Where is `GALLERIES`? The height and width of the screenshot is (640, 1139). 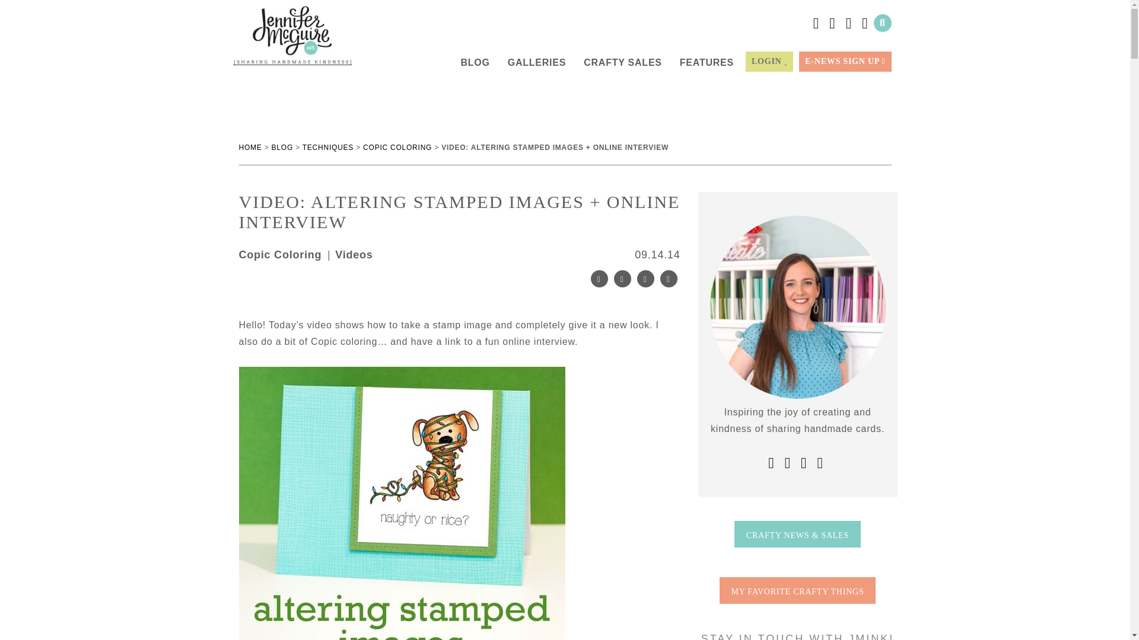
GALLERIES is located at coordinates (536, 63).